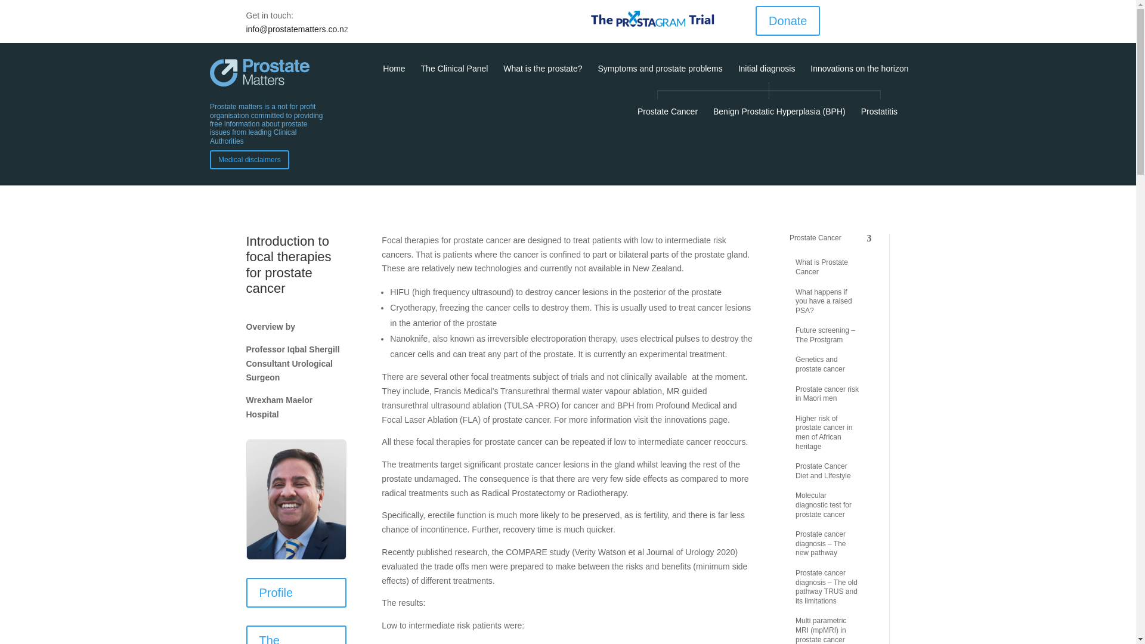 This screenshot has width=1145, height=644. What do you see at coordinates (767, 74) in the screenshot?
I see `Initial diagnosis` at bounding box center [767, 74].